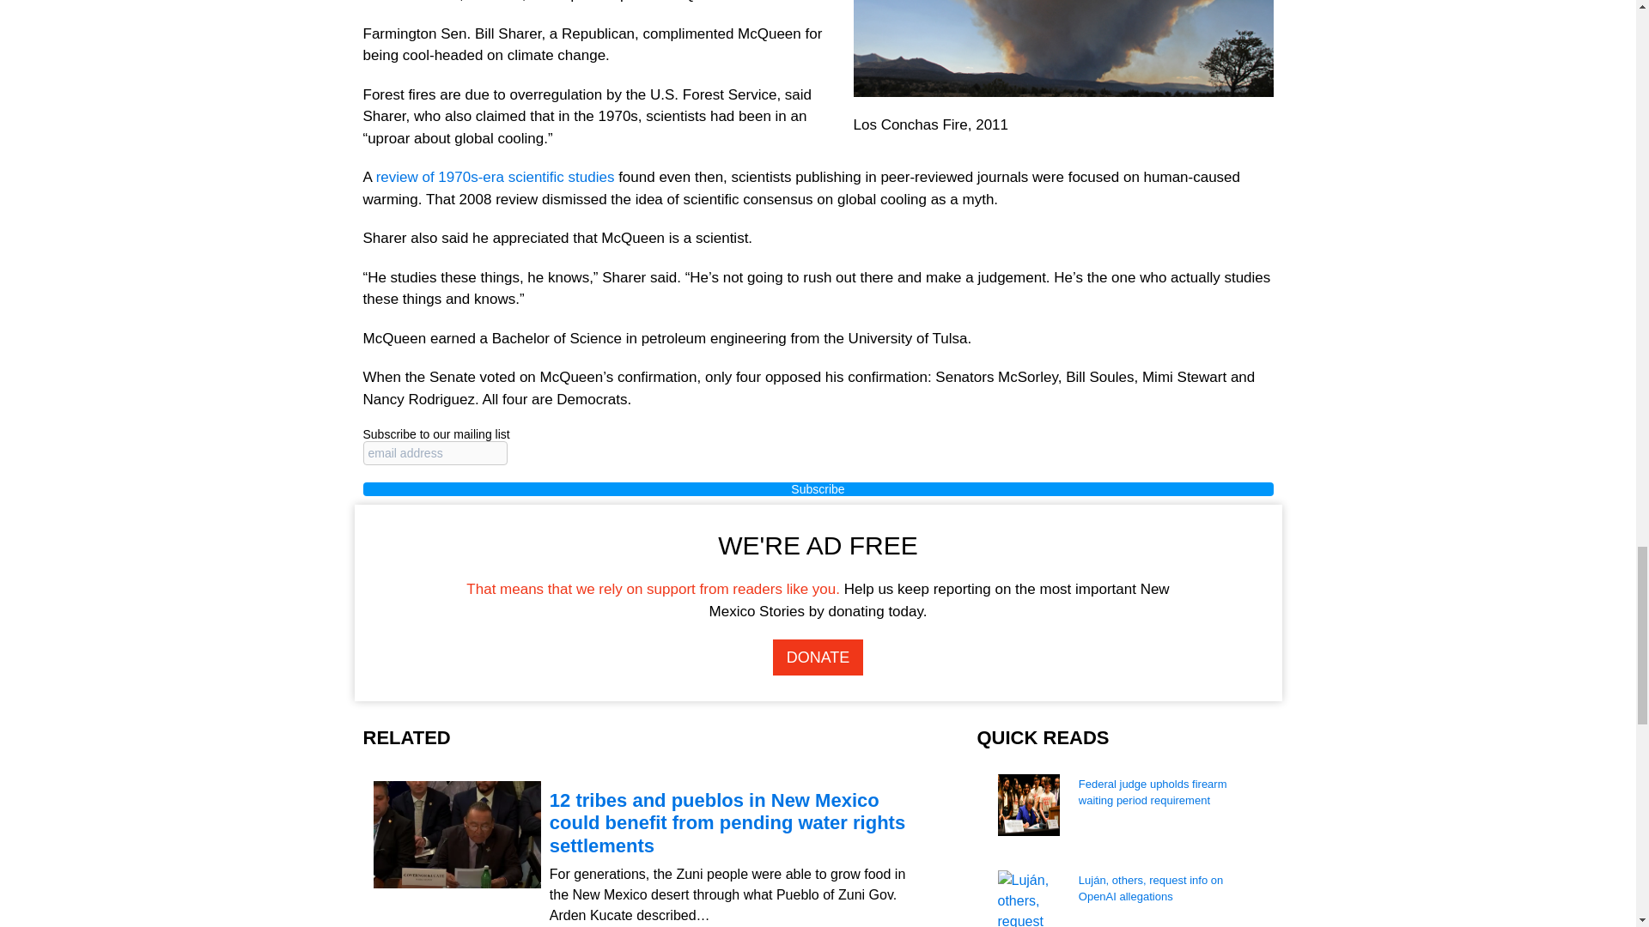 This screenshot has width=1649, height=927. What do you see at coordinates (495, 177) in the screenshot?
I see `review of 1970s-era scientific studies` at bounding box center [495, 177].